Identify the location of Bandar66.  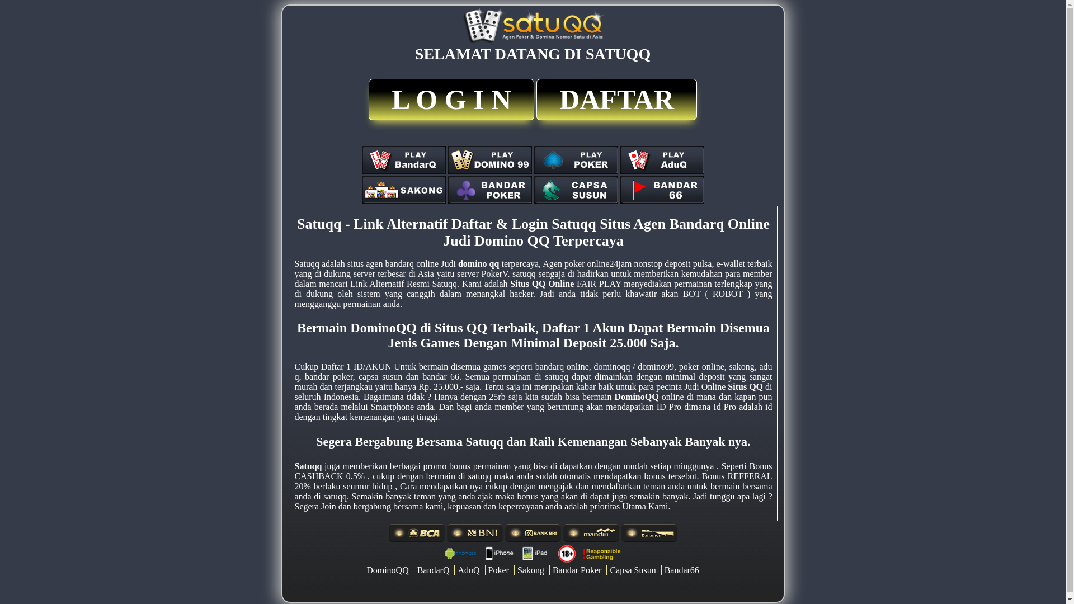
(682, 570).